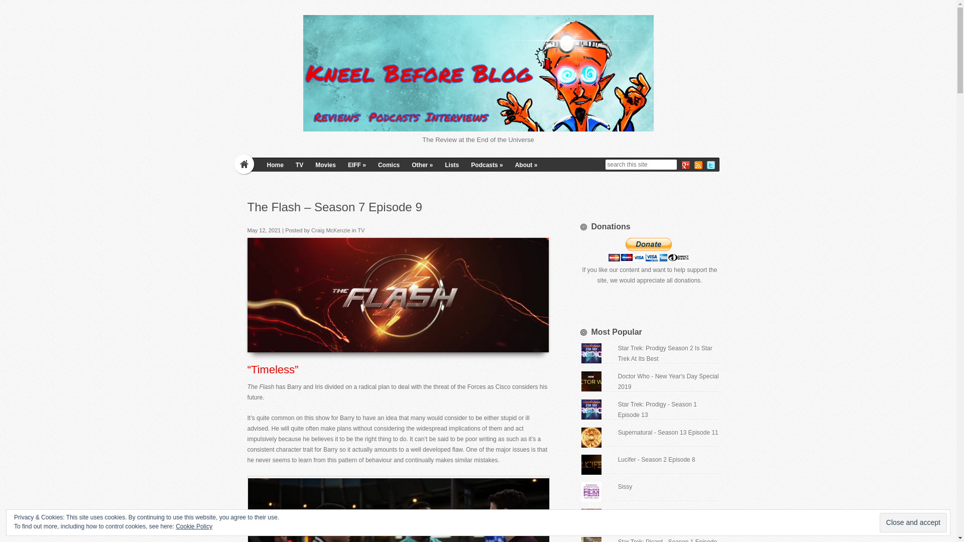  Describe the element at coordinates (275, 165) in the screenshot. I see `Home` at that location.